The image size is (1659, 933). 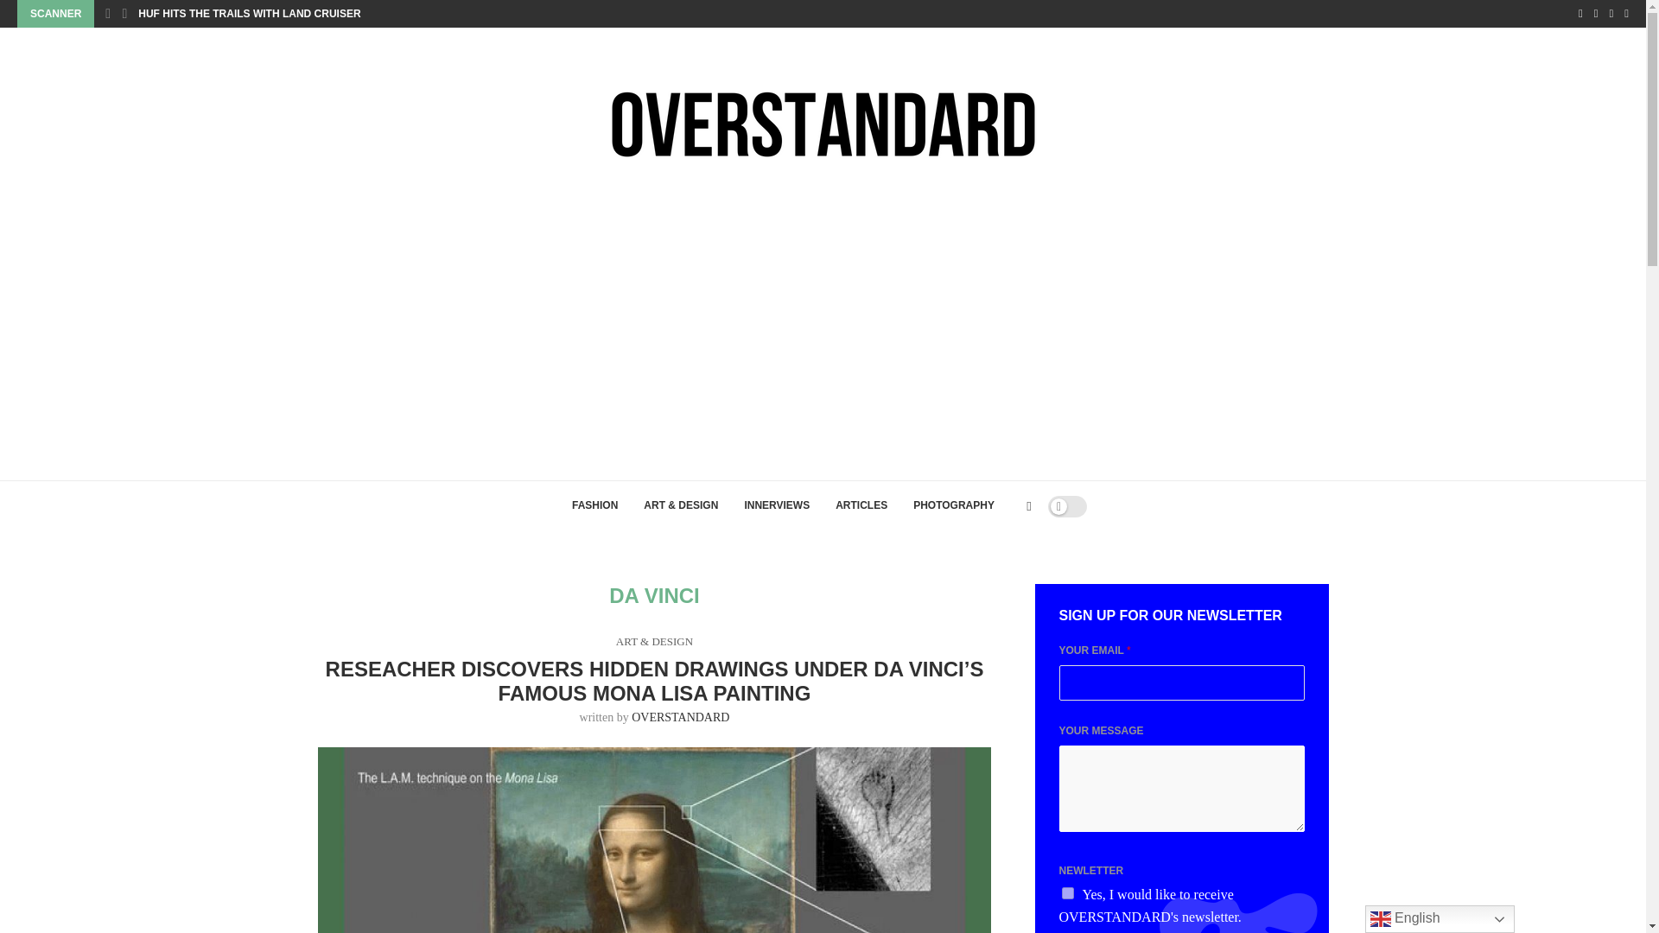 What do you see at coordinates (954, 506) in the screenshot?
I see `PHOTOGRAPHY` at bounding box center [954, 506].